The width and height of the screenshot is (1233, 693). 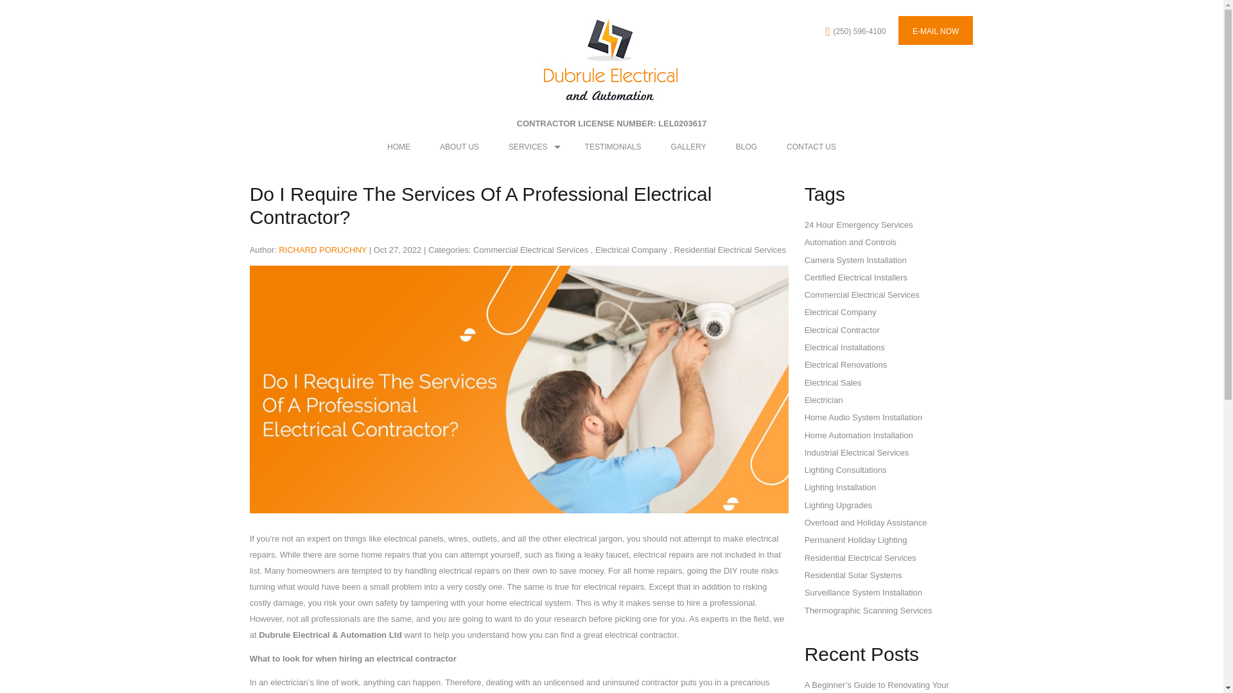 I want to click on E-MAIL NOW, so click(x=935, y=30).